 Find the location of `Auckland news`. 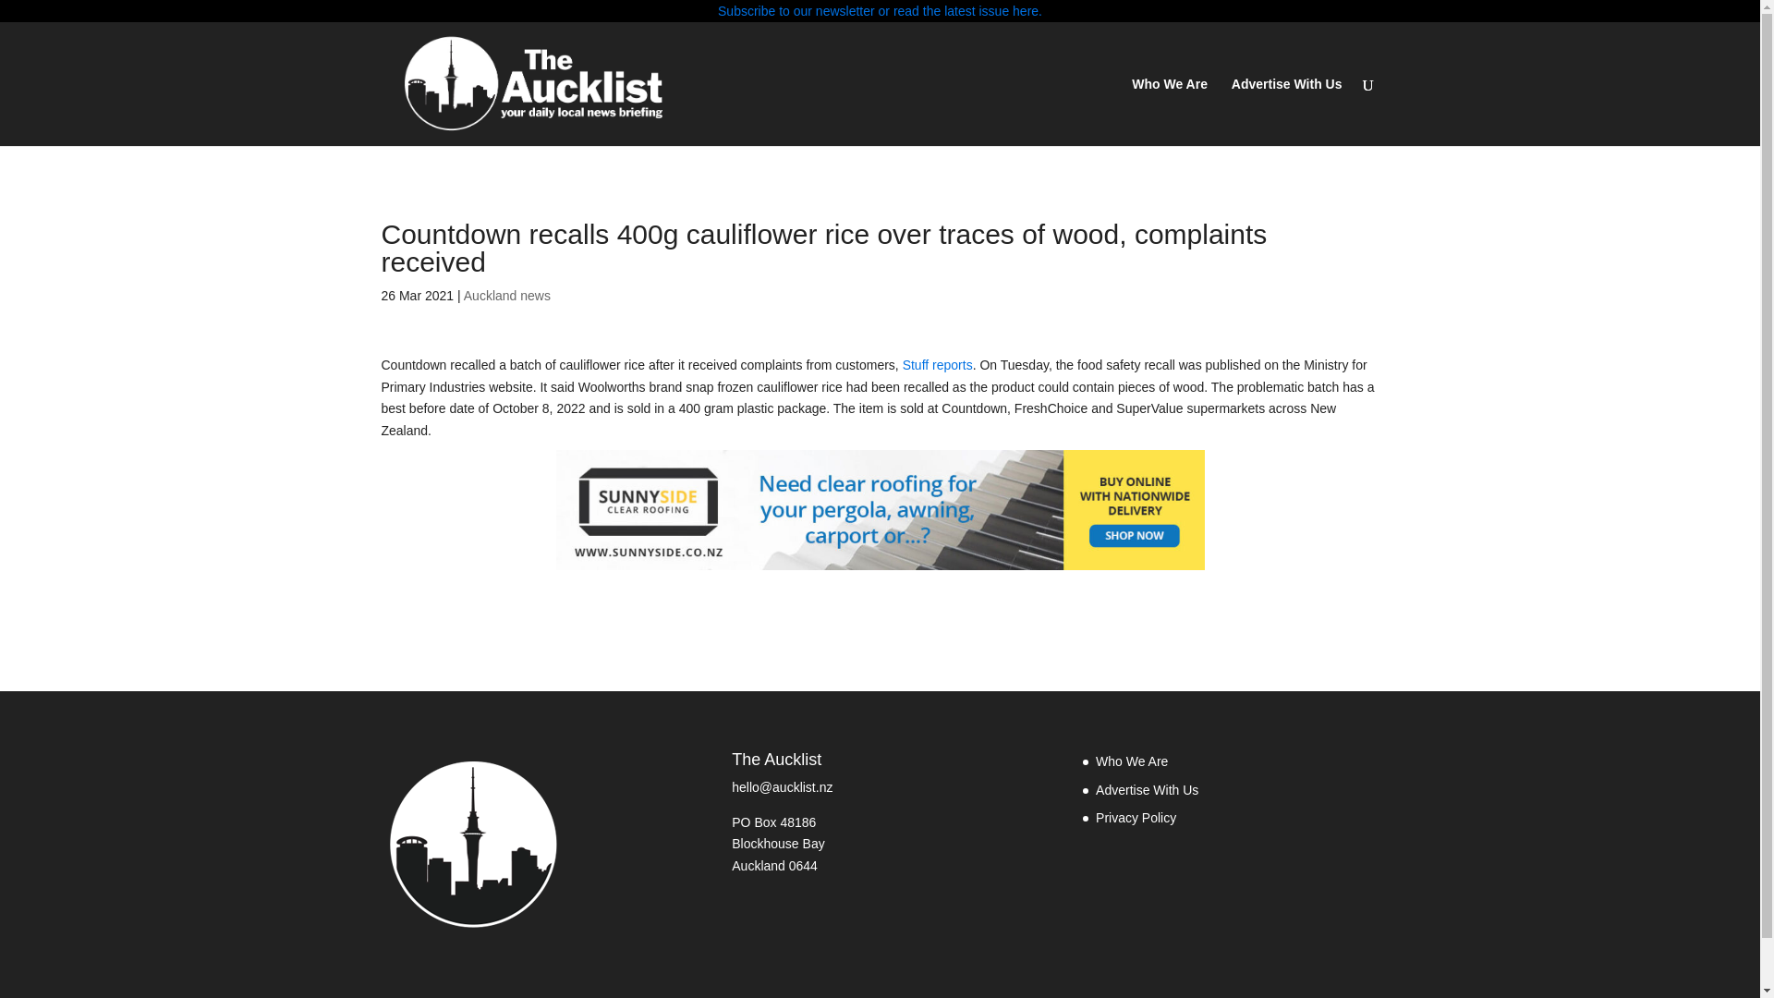

Auckland news is located at coordinates (506, 296).